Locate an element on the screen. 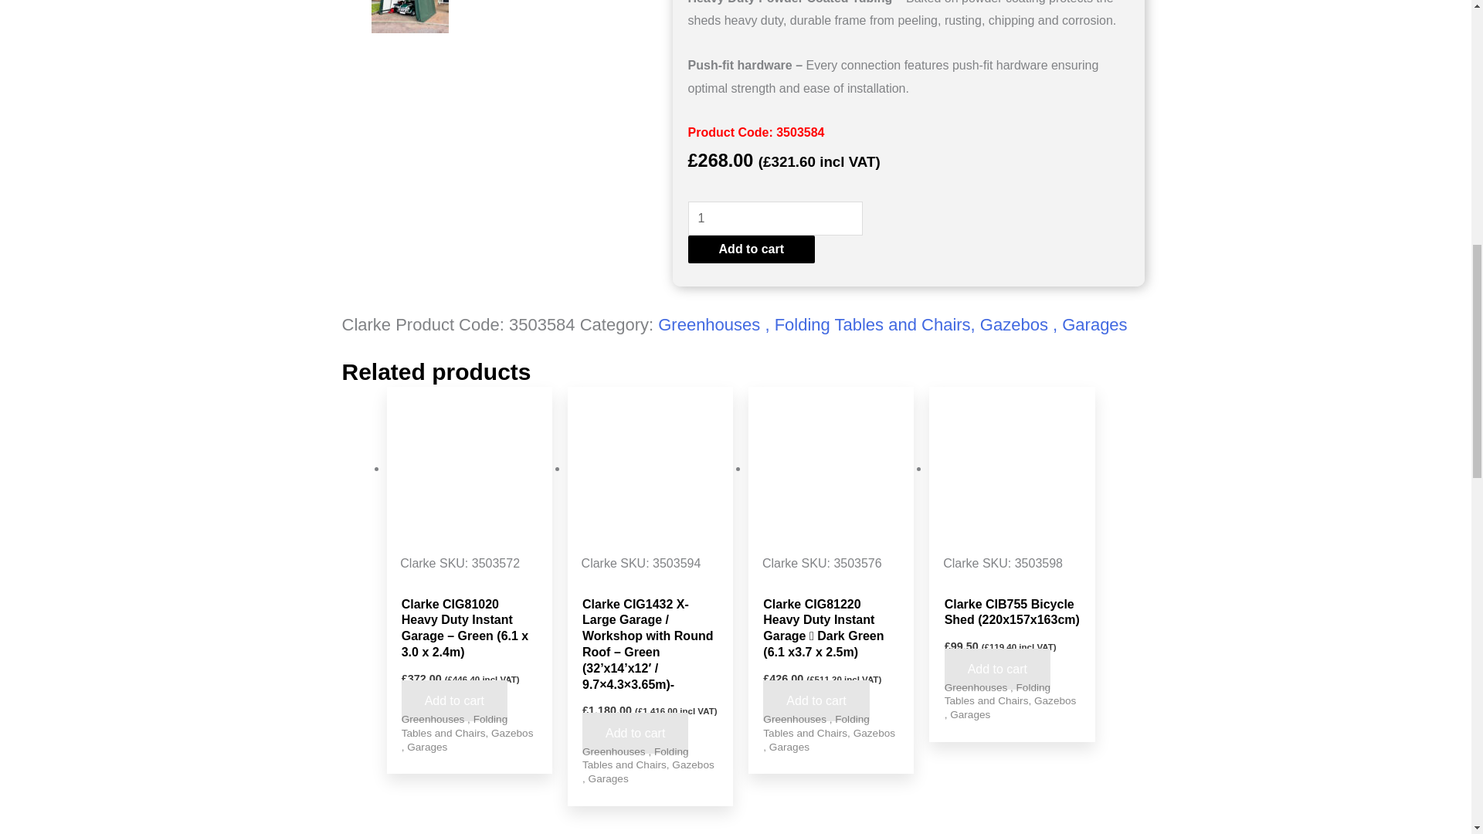 This screenshot has height=834, width=1483. Greenhouses , Folding Tables and Chairs, Gazebos , Garages is located at coordinates (893, 324).